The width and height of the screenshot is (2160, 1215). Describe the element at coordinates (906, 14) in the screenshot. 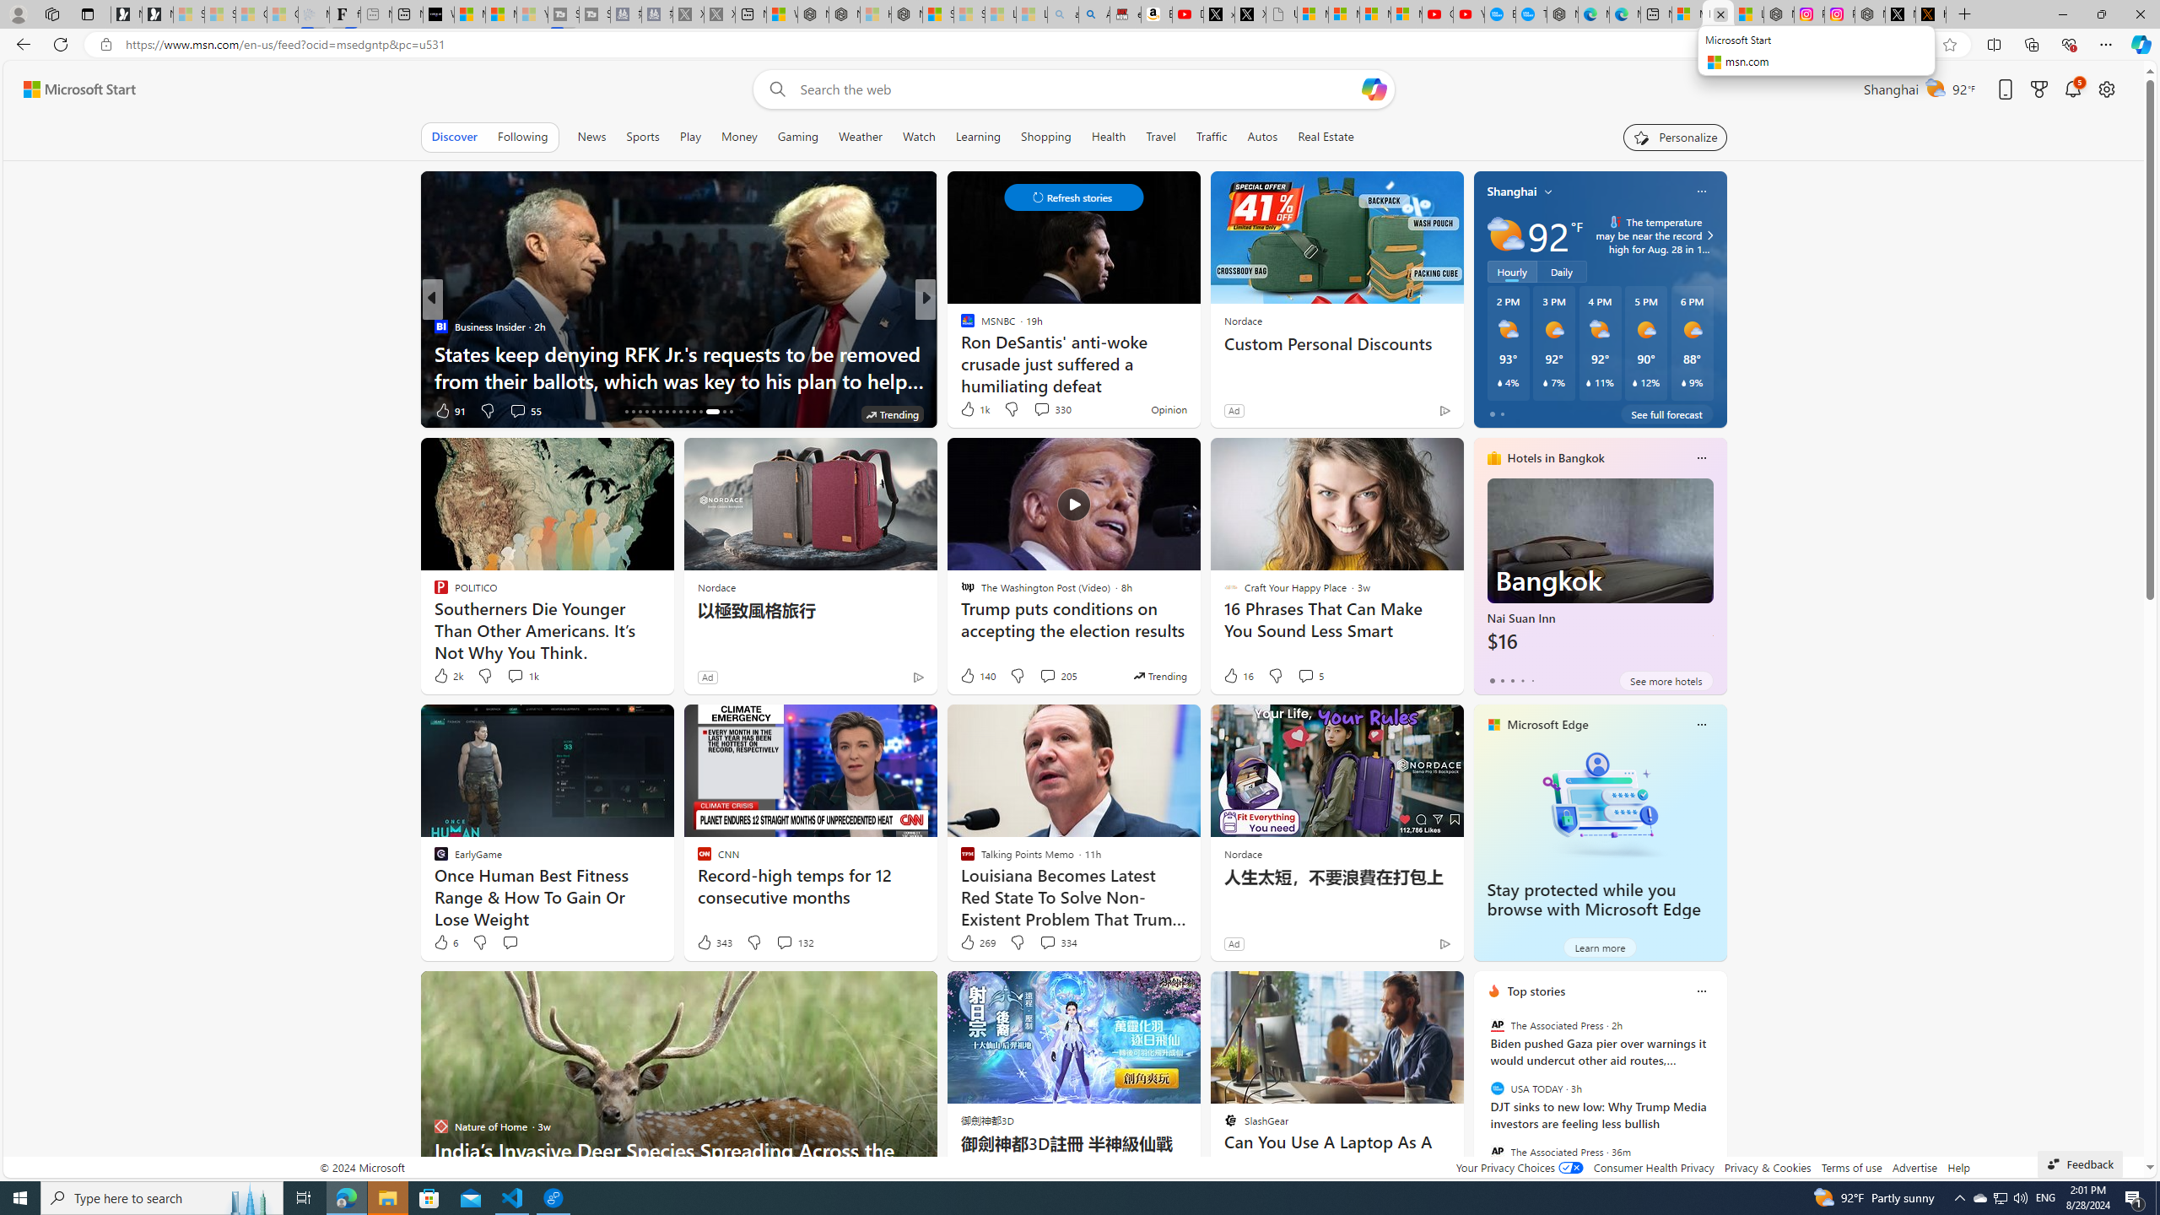

I see `Nordace - Nordace Siena Is Not An Ordinary Backpack` at that location.